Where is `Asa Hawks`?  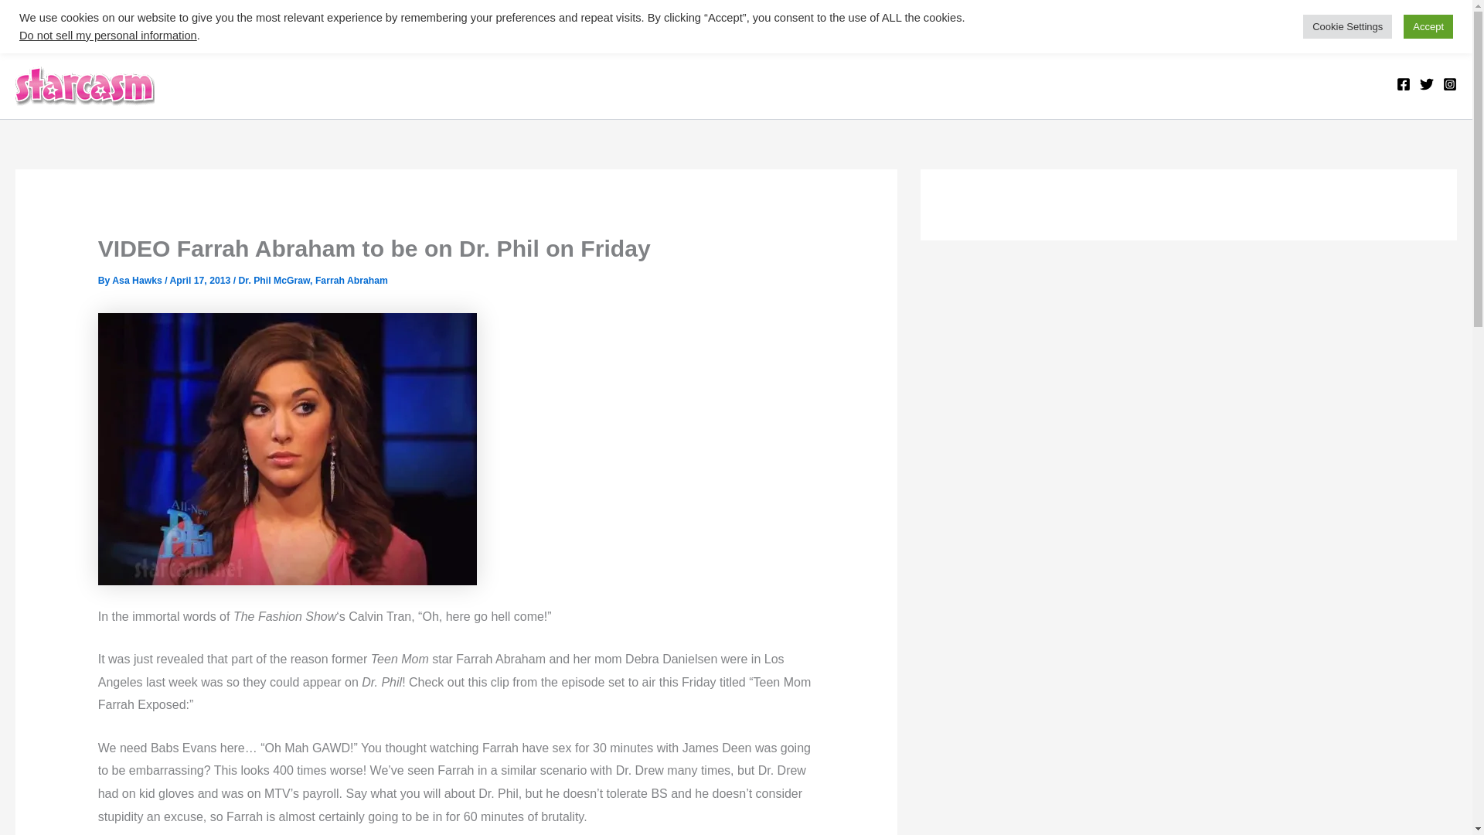 Asa Hawks is located at coordinates (138, 281).